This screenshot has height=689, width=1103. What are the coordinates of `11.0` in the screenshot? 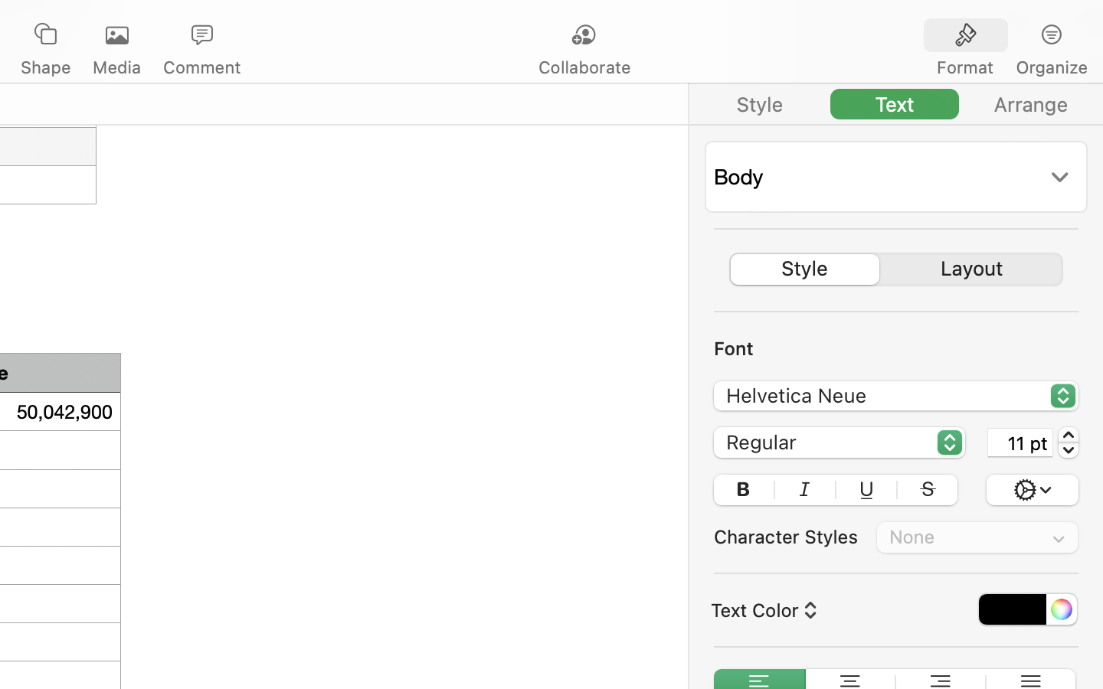 It's located at (1069, 442).